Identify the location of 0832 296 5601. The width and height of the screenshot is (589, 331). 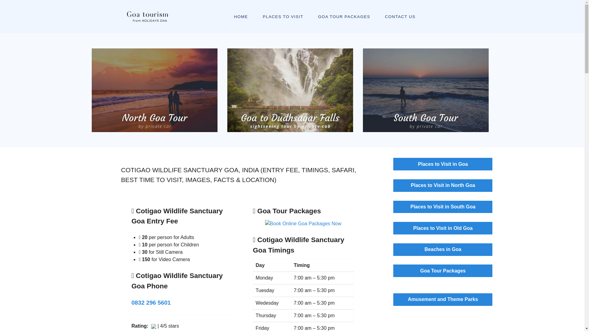
(151, 302).